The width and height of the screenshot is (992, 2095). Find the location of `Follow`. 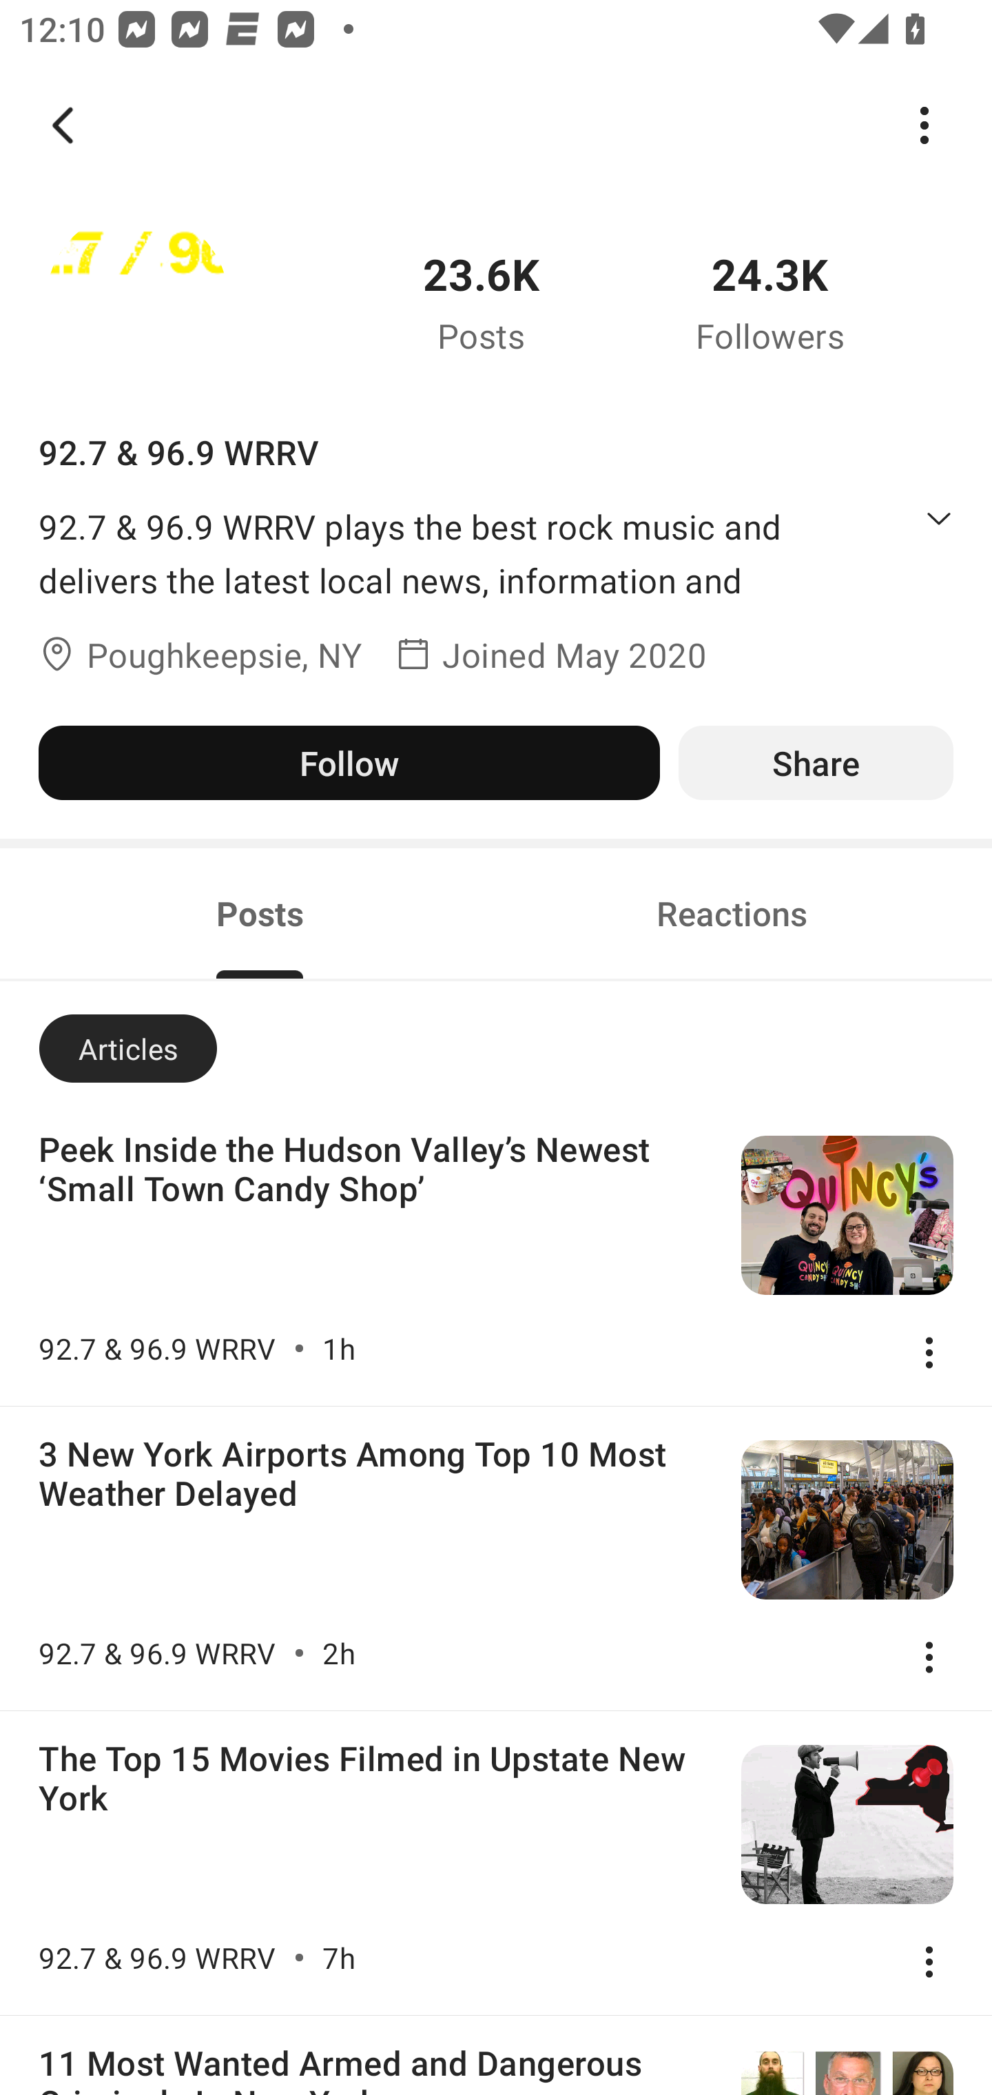

Follow is located at coordinates (349, 762).